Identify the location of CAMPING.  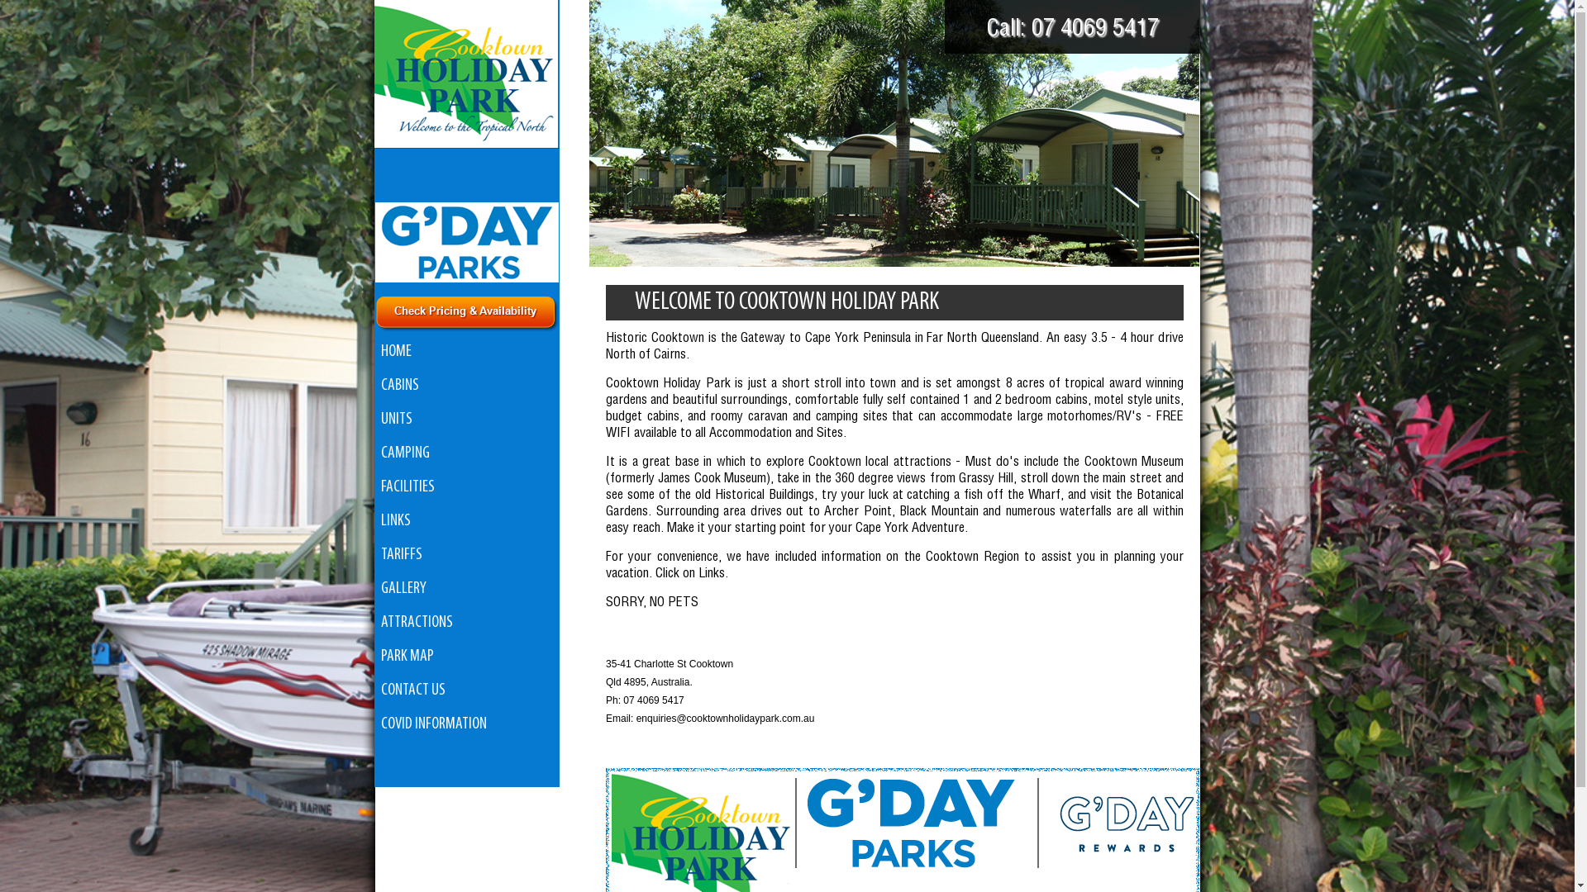
(467, 454).